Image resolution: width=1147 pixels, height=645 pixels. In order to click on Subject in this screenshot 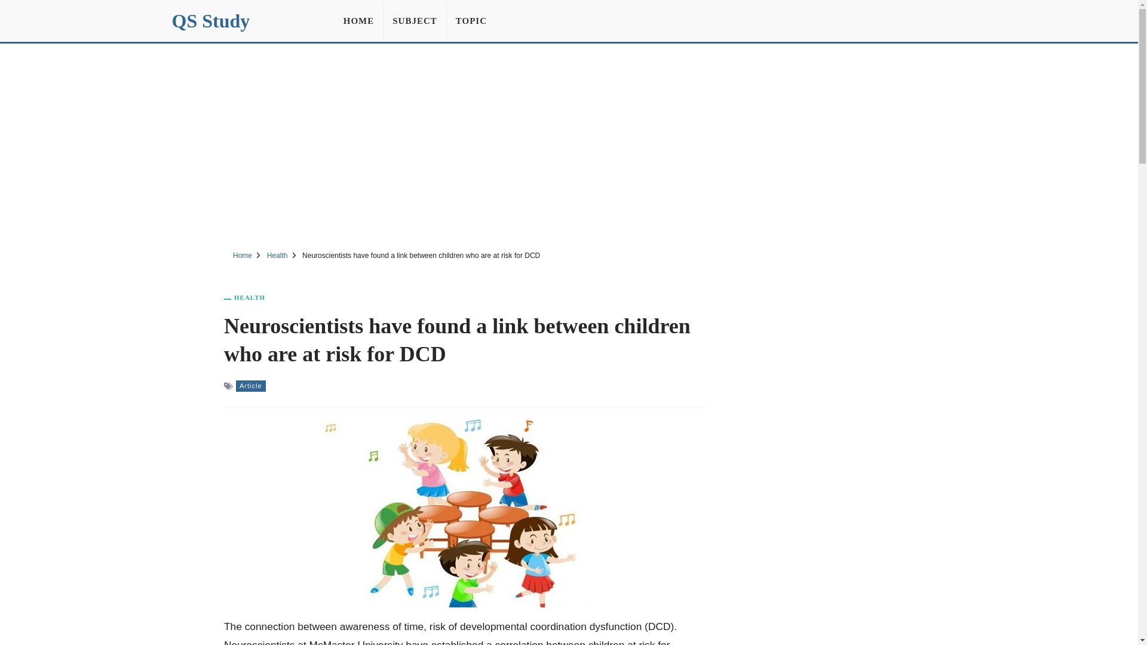, I will do `click(415, 20)`.